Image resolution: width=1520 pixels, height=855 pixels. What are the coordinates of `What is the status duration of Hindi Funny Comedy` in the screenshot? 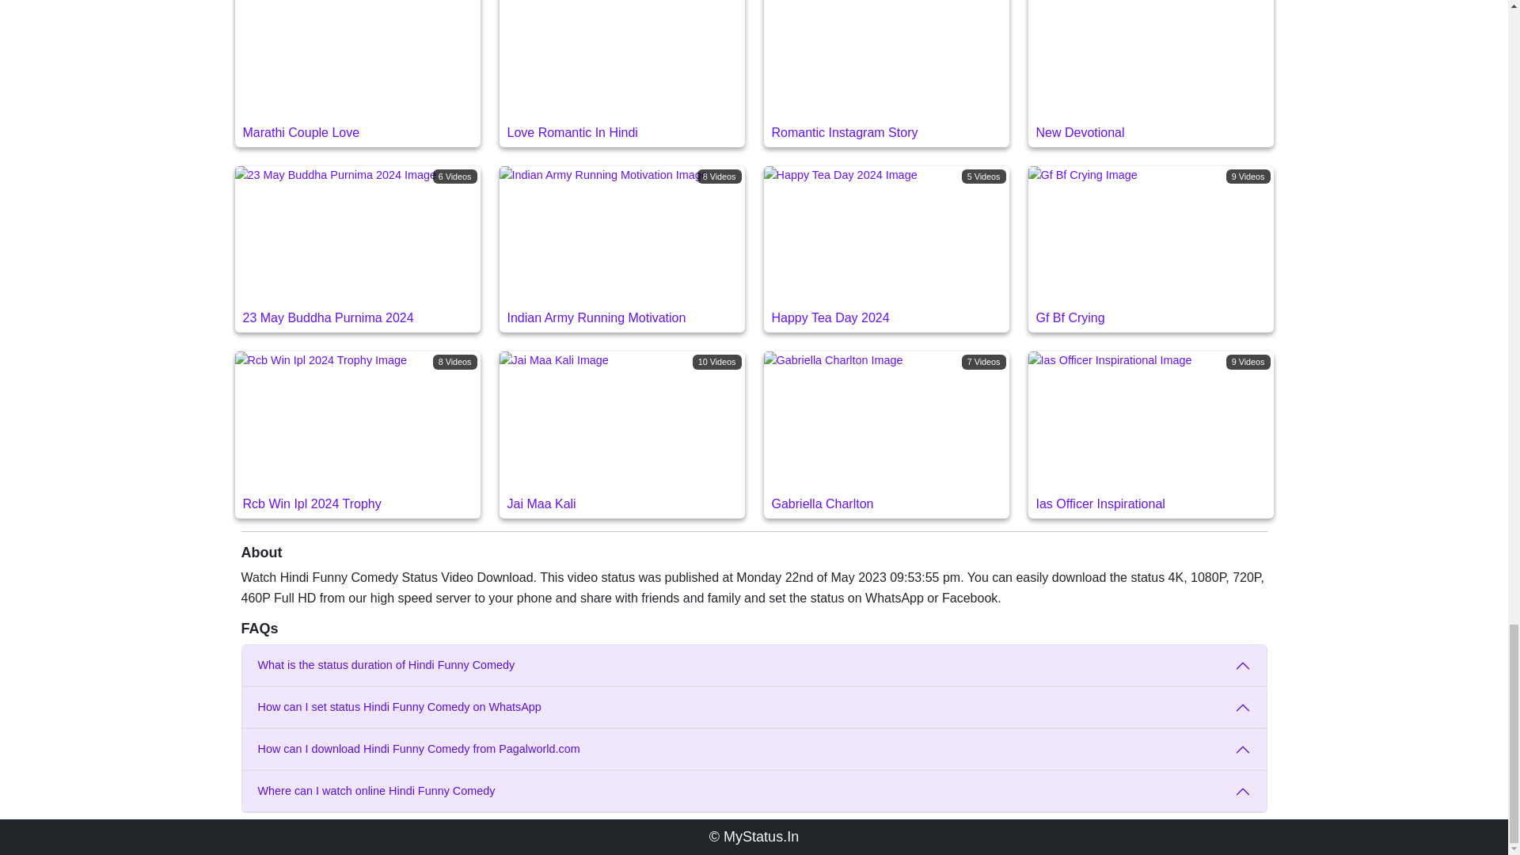 It's located at (754, 792).